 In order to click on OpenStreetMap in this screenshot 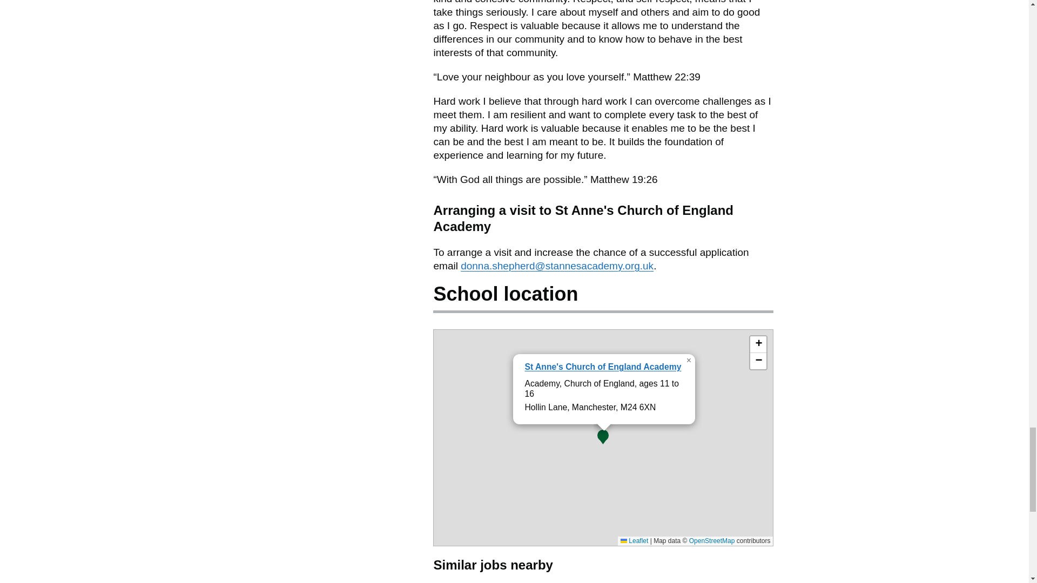, I will do `click(712, 540)`.